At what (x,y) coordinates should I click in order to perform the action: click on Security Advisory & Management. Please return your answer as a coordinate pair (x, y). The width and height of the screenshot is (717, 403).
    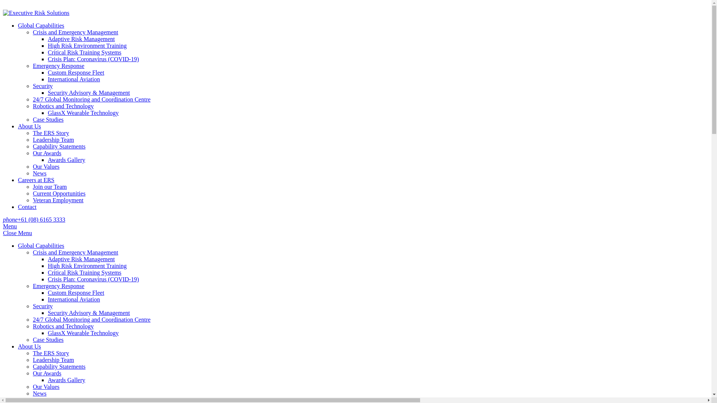
    Looking at the image, I should click on (89, 313).